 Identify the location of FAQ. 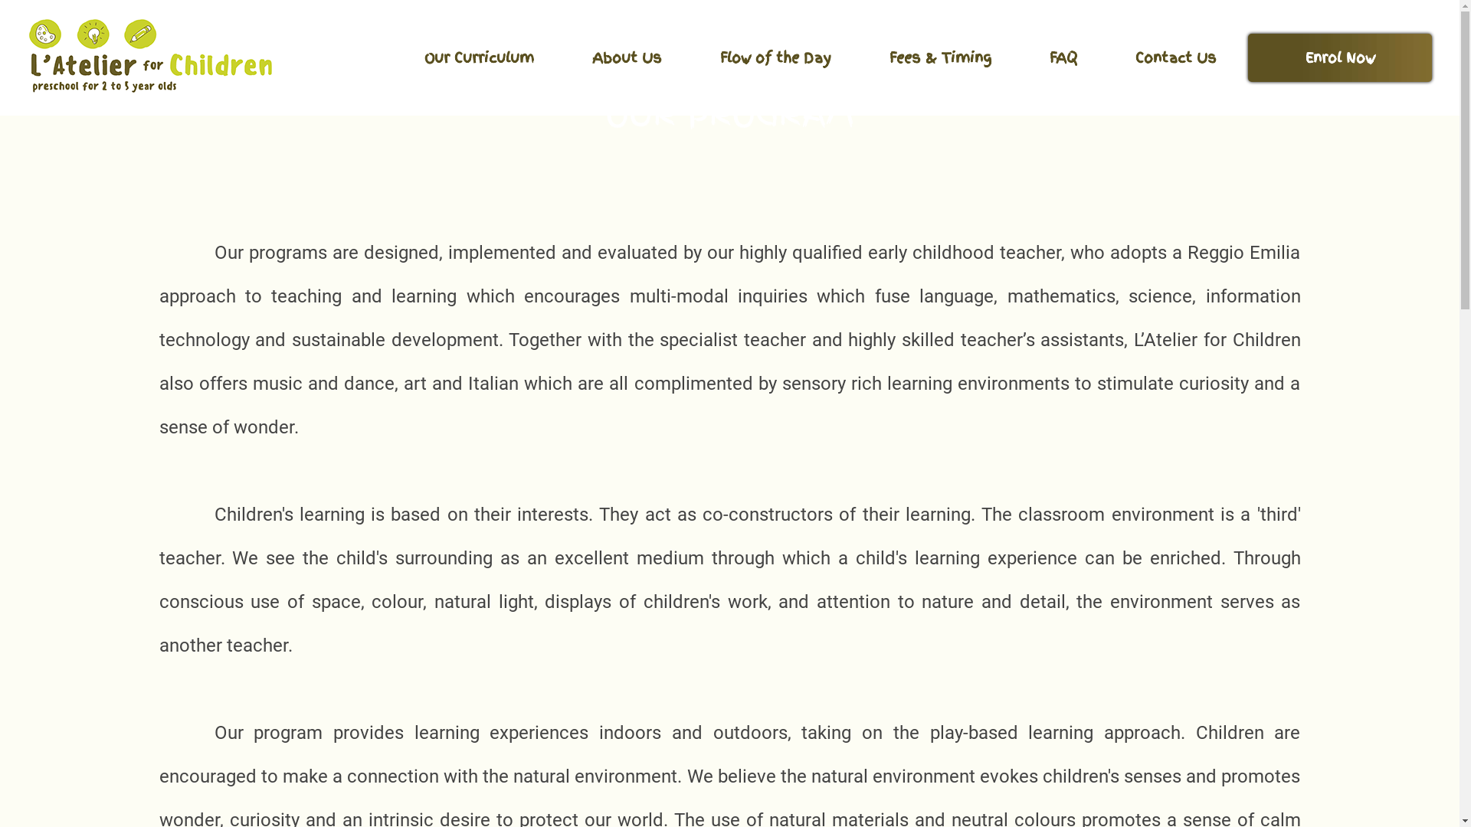
(1063, 58).